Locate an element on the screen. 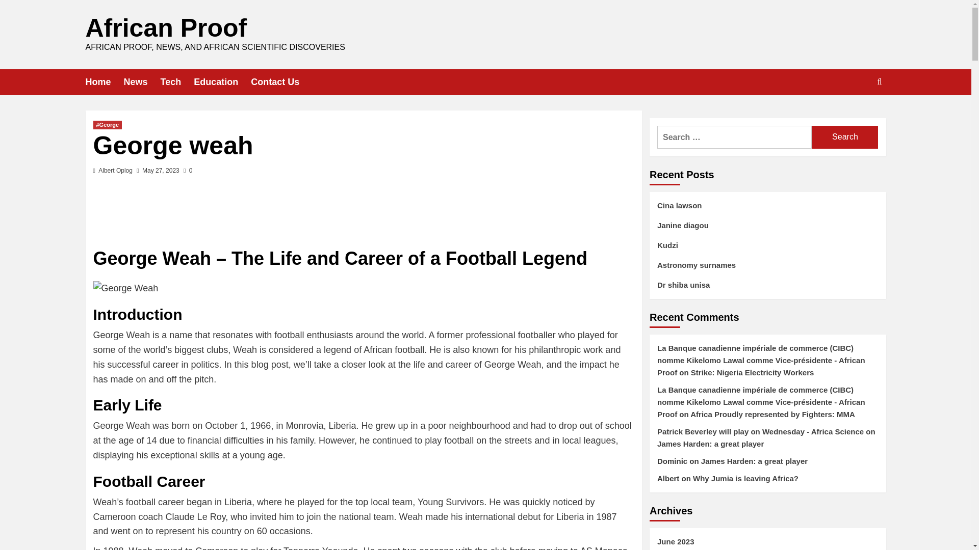  Astronomy surnames is located at coordinates (767, 269).